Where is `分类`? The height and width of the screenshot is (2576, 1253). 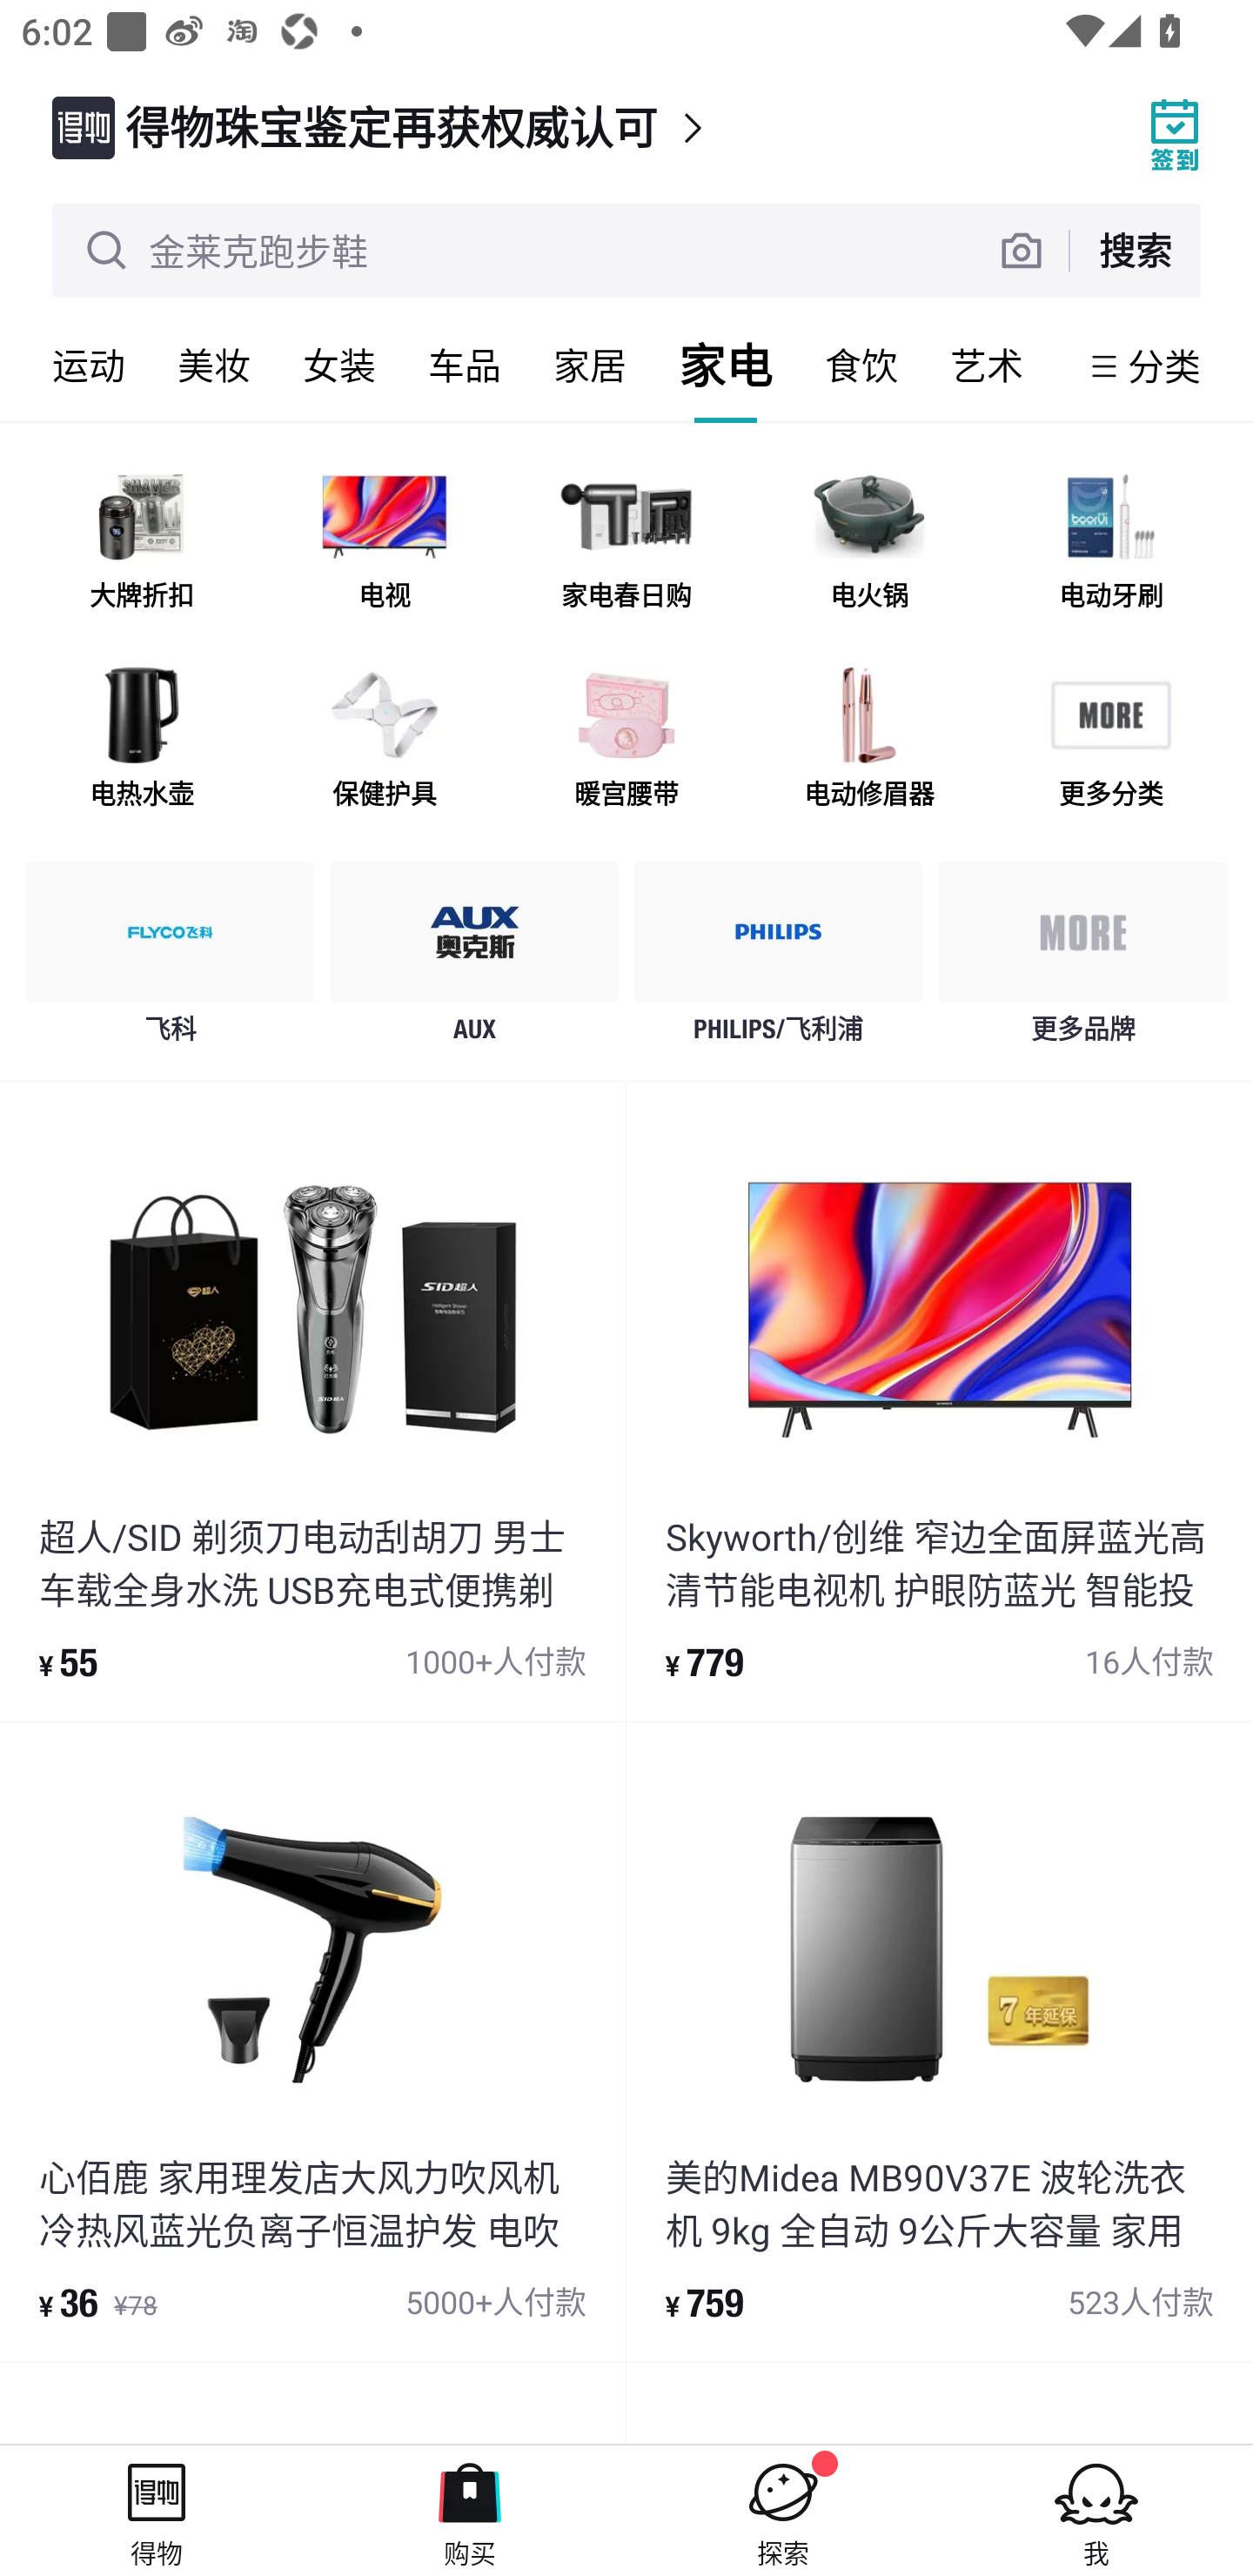 分类 is located at coordinates (1164, 366).